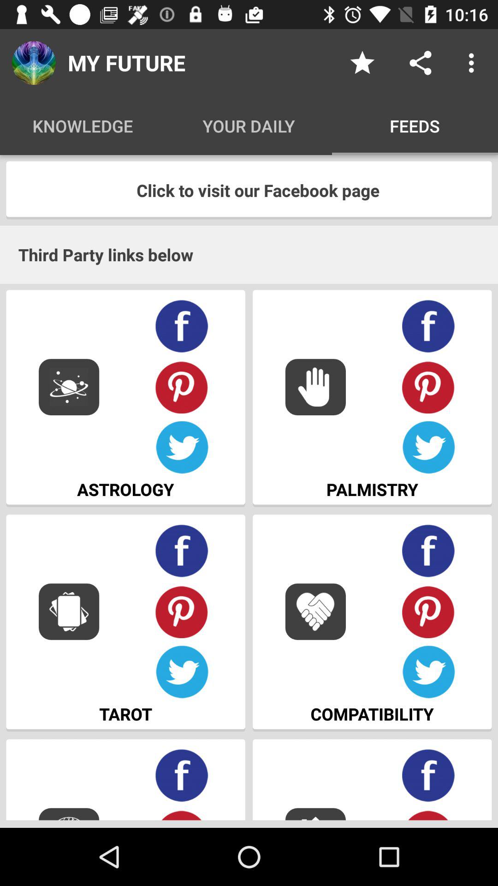  Describe the element at coordinates (429, 814) in the screenshot. I see `share via pinterest` at that location.